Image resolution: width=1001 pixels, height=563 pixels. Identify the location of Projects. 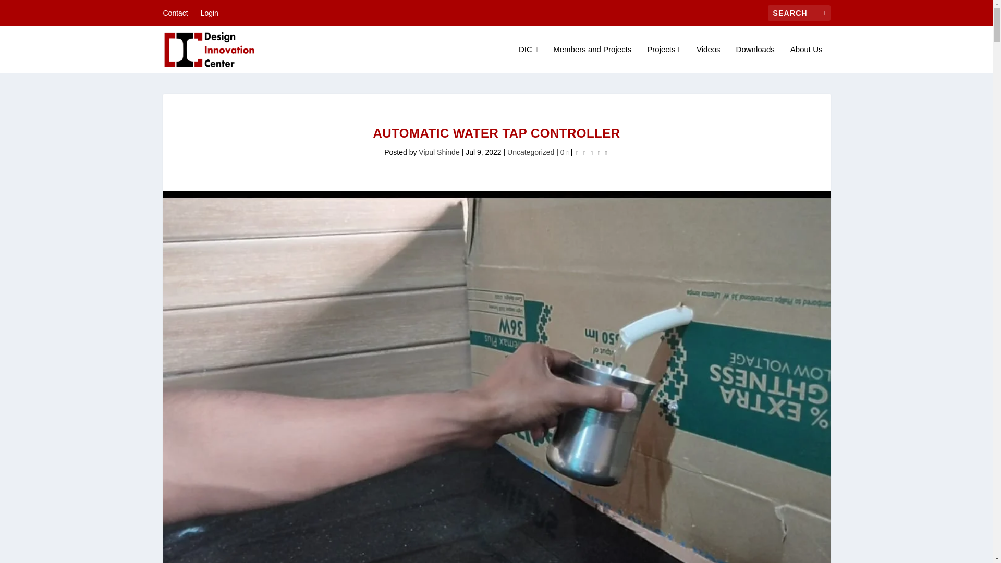
(663, 59).